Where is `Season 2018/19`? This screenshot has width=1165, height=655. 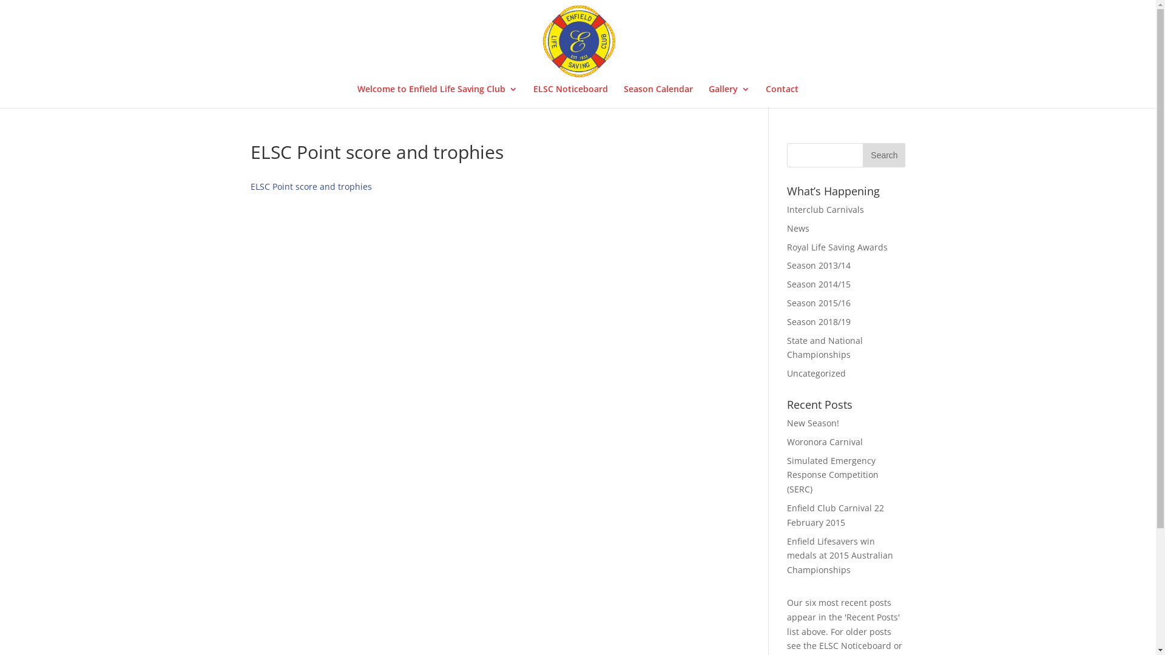 Season 2018/19 is located at coordinates (819, 321).